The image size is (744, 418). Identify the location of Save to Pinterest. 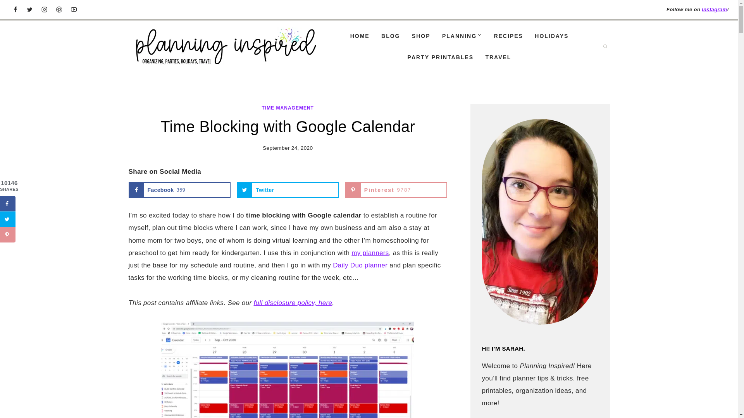
(8, 235).